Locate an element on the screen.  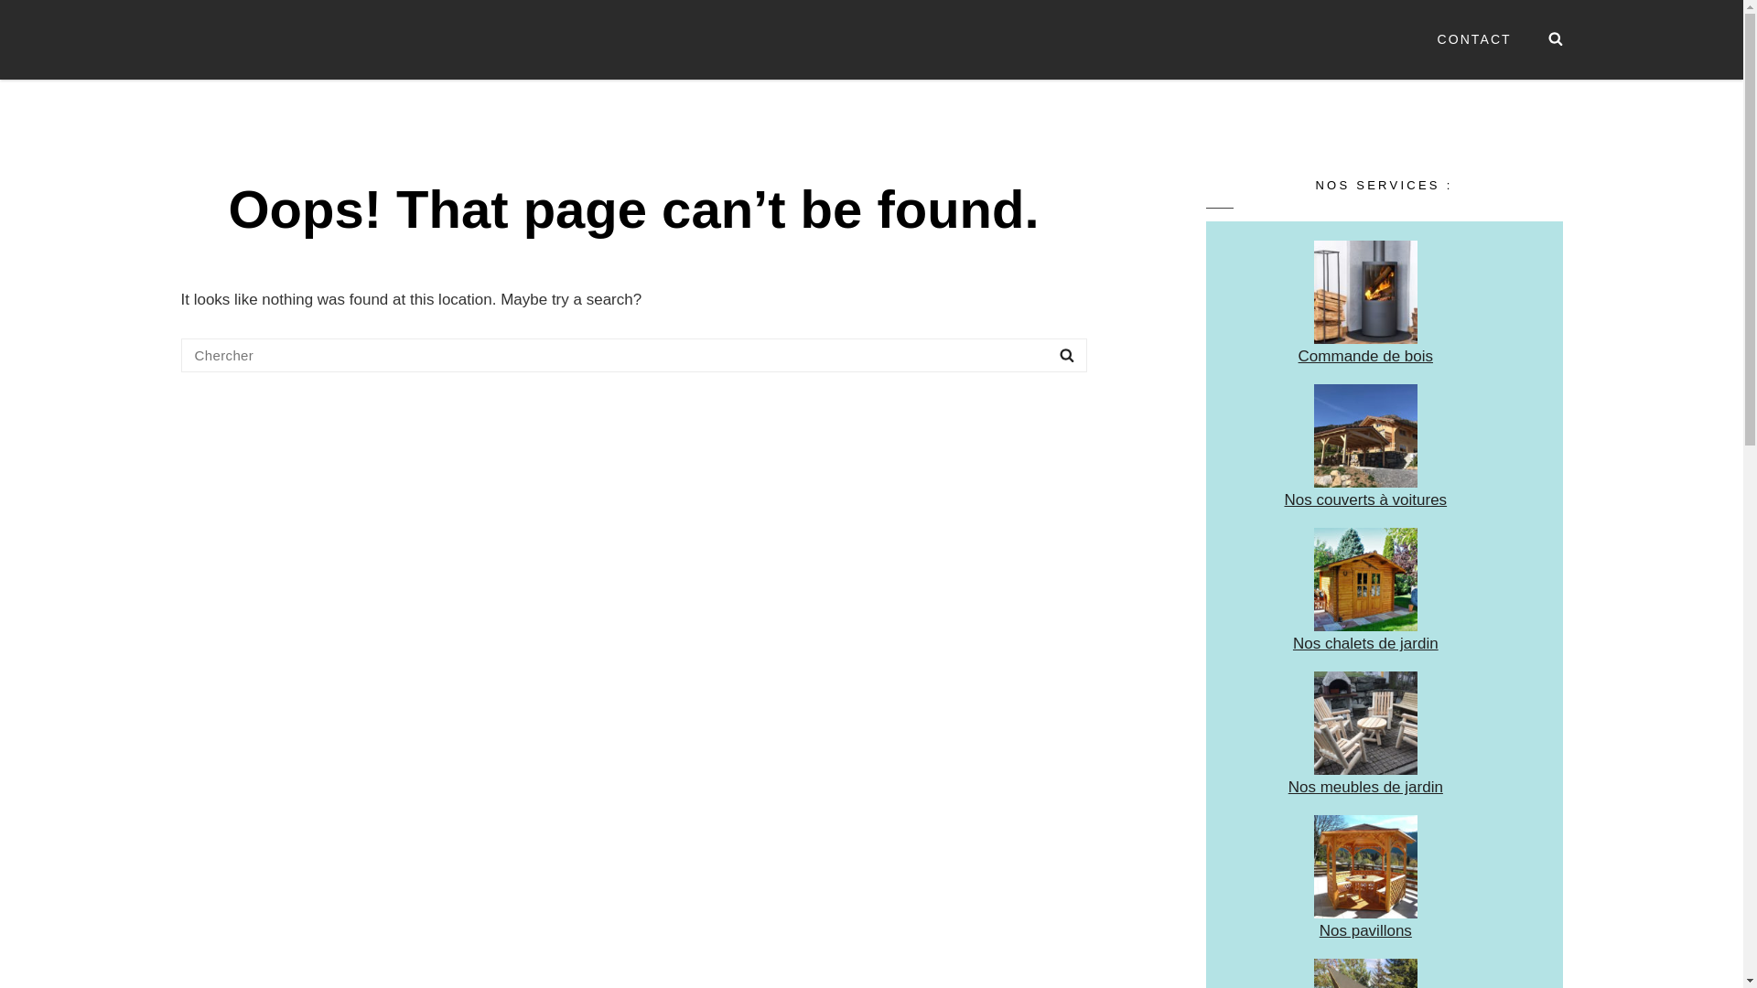
Search is located at coordinates (1556, 39).